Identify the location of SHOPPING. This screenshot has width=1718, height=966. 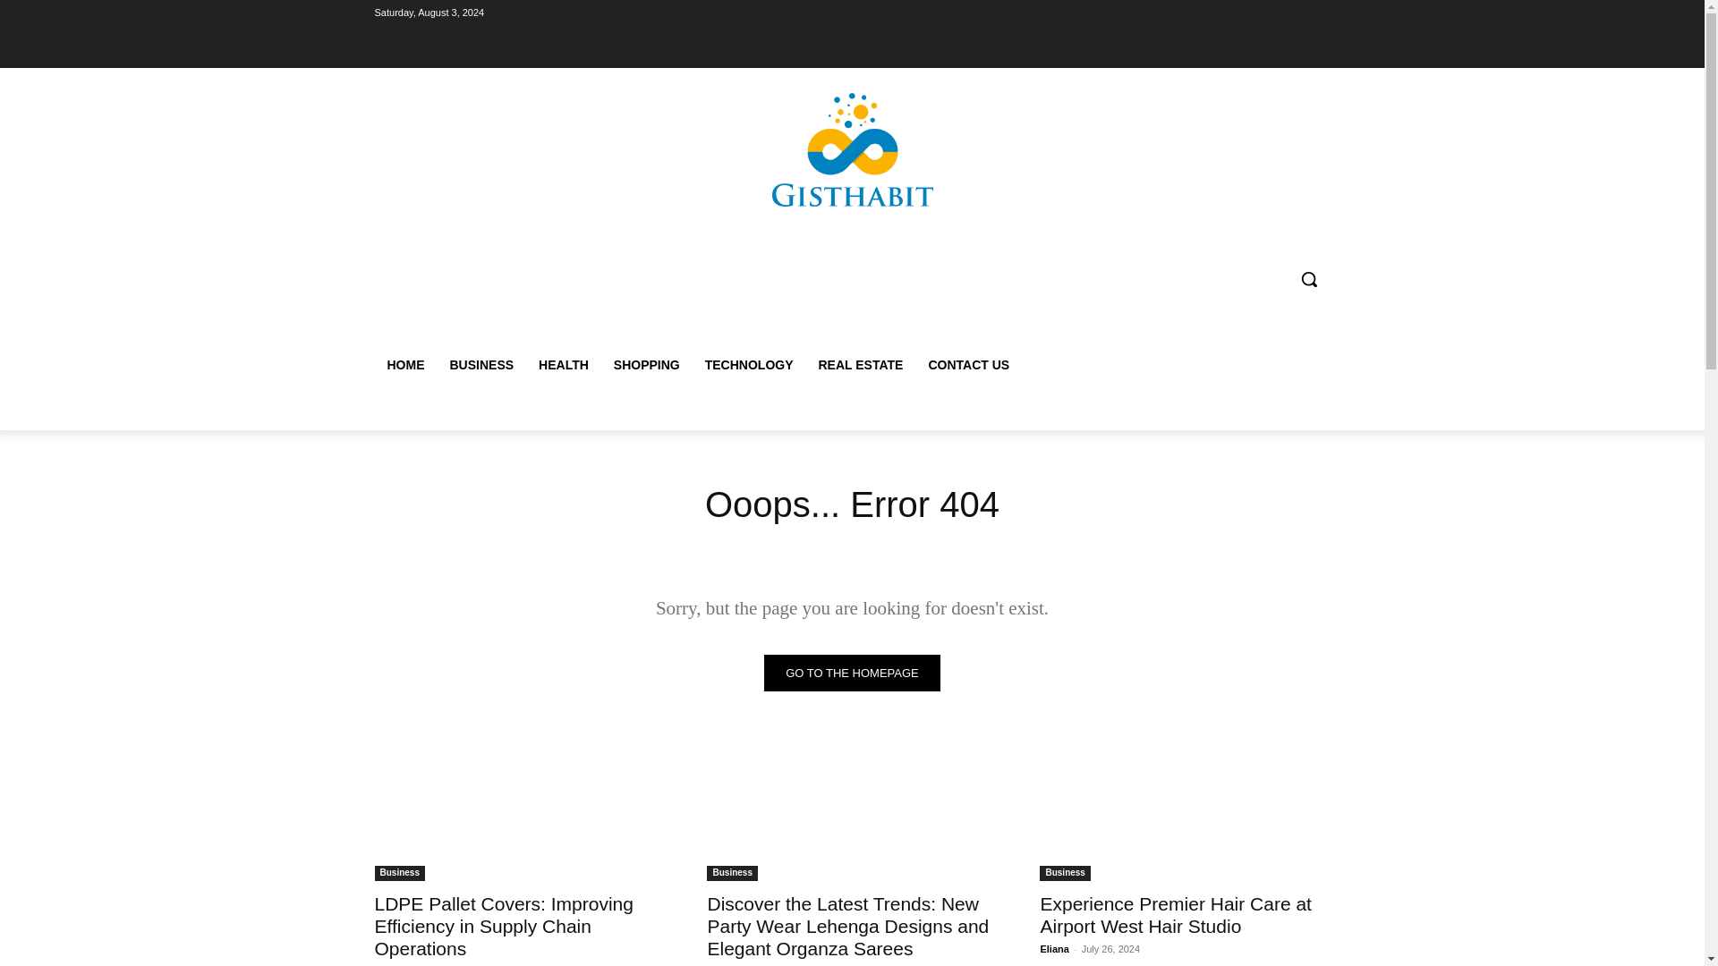
(646, 365).